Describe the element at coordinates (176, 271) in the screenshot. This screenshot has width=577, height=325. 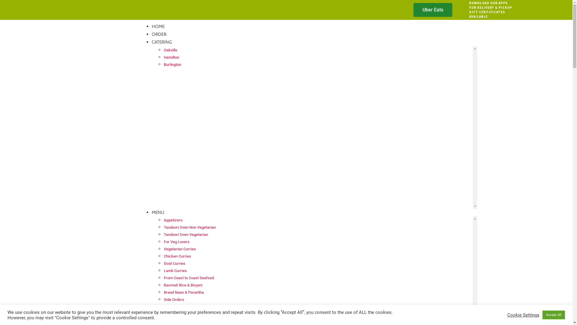
I see `Lamb Curries` at that location.